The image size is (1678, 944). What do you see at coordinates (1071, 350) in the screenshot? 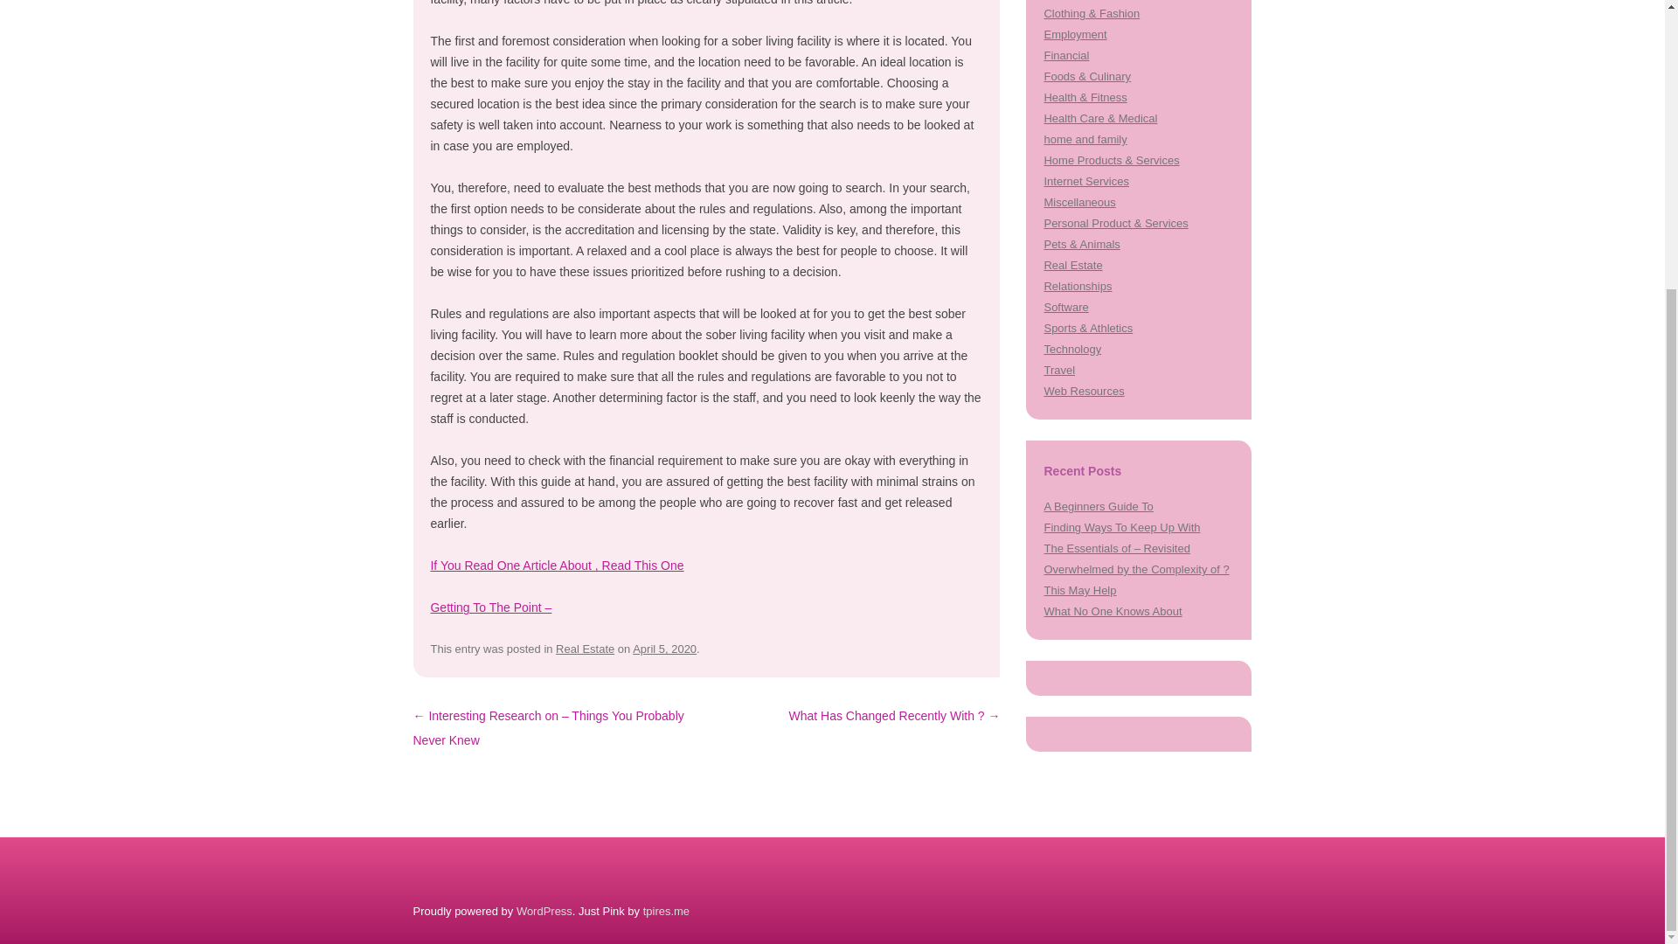
I see `Technology` at bounding box center [1071, 350].